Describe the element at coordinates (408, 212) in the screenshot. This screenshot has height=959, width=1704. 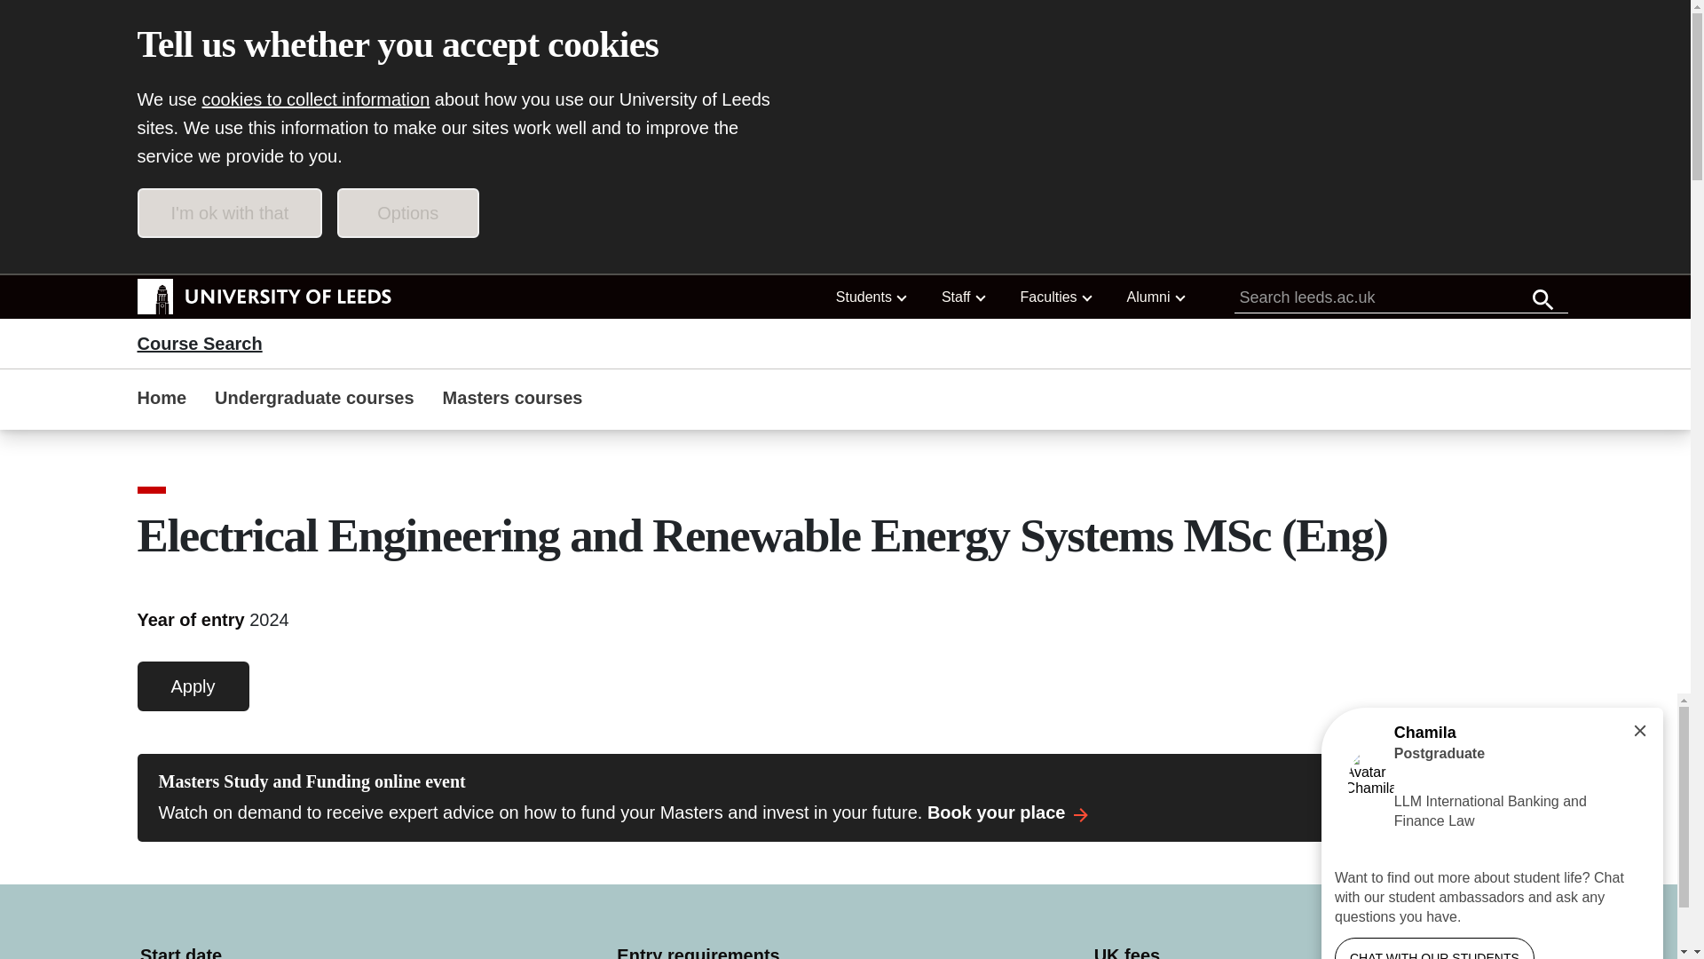
I see `Options` at that location.